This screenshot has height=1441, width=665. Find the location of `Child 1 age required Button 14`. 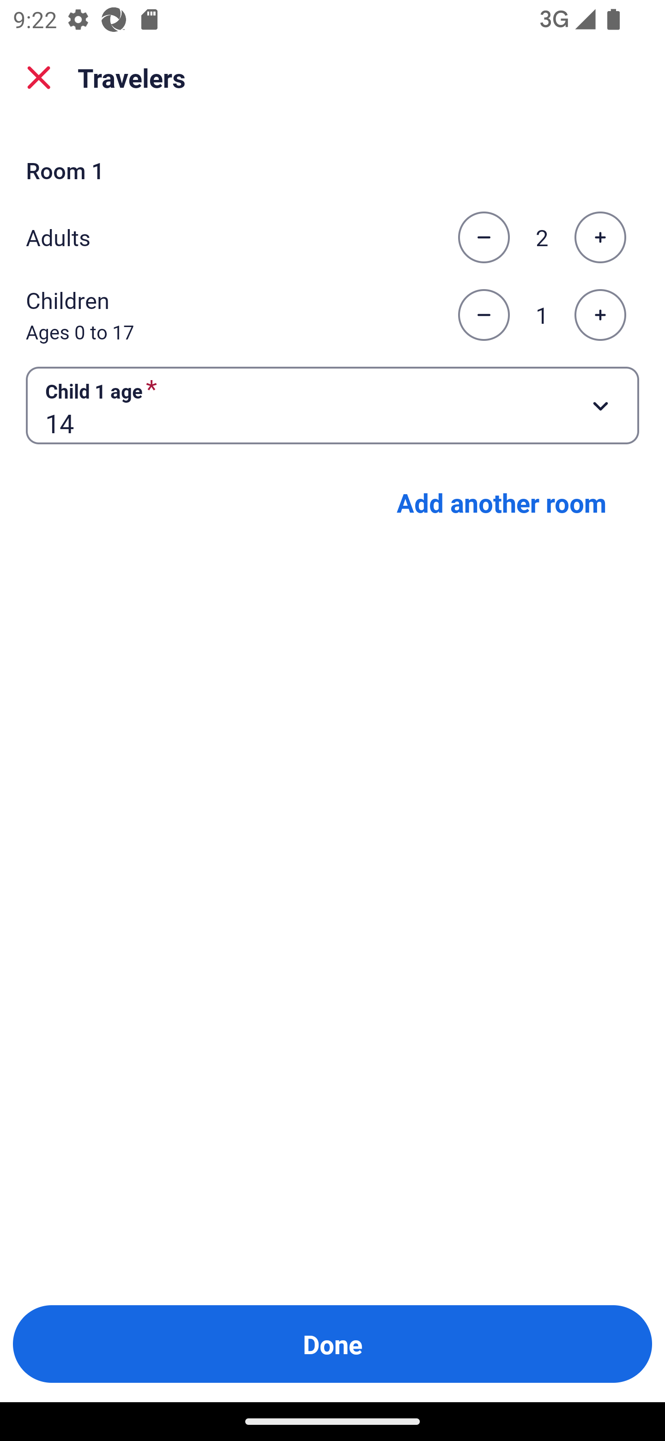

Child 1 age required Button 14 is located at coordinates (332, 405).